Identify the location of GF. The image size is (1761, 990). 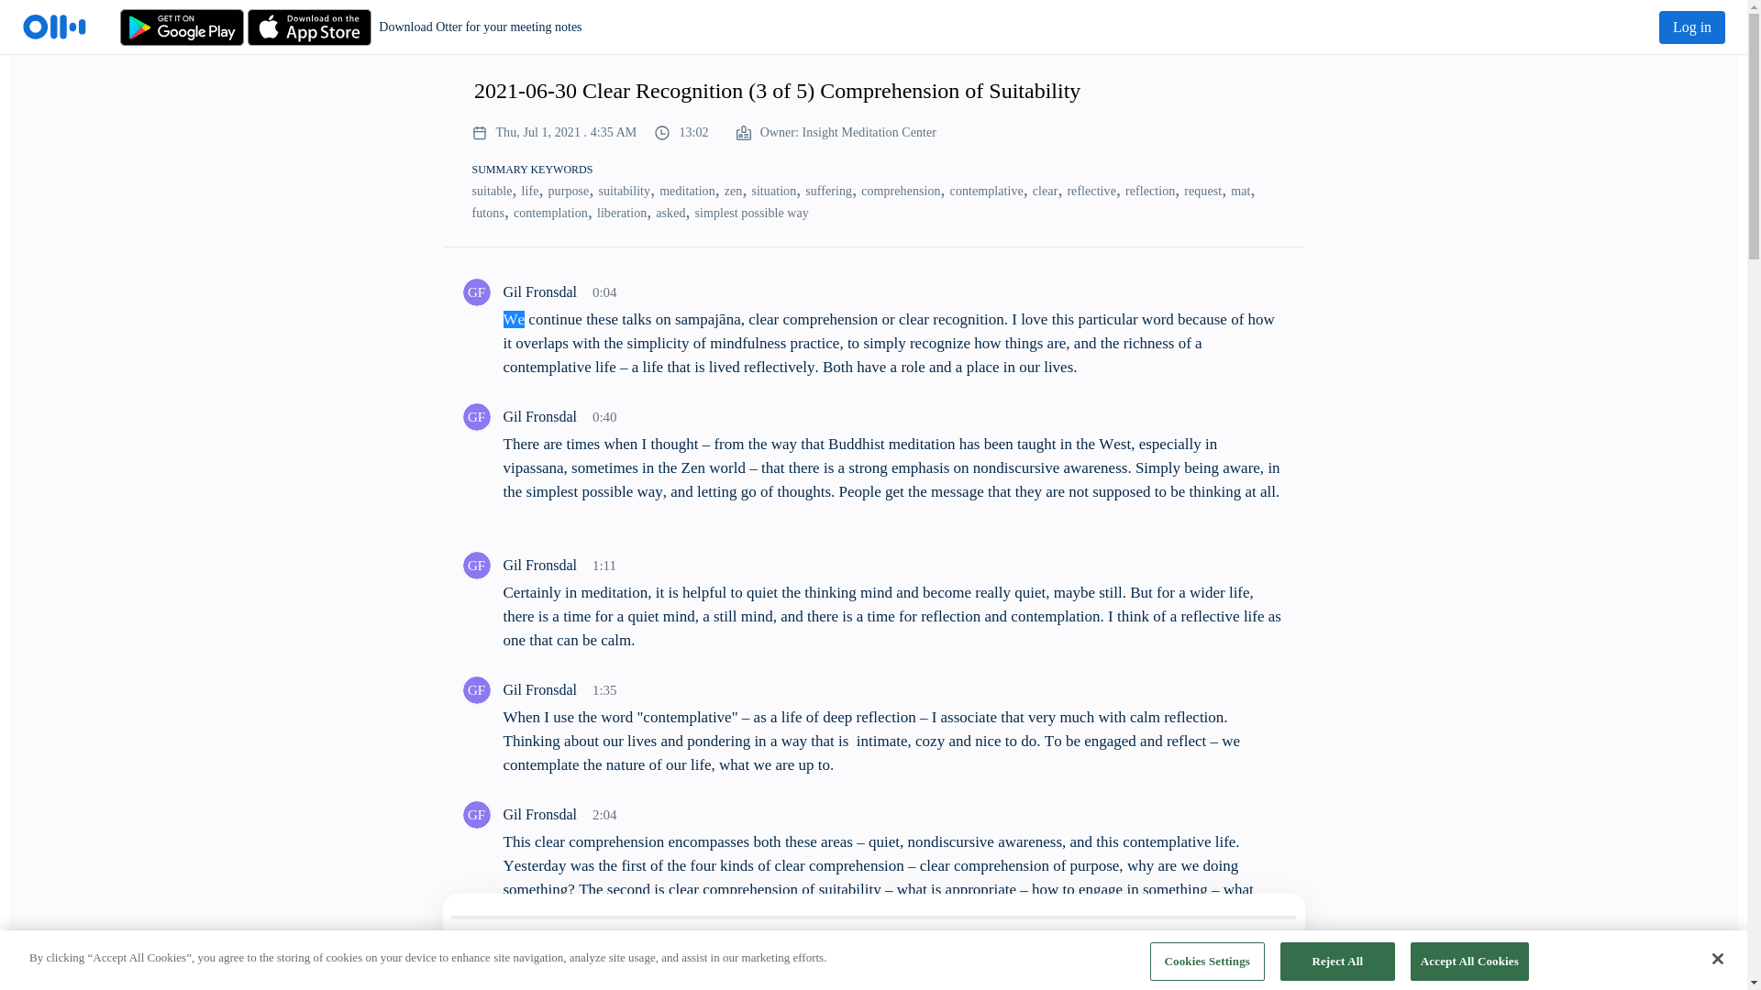
(475, 814).